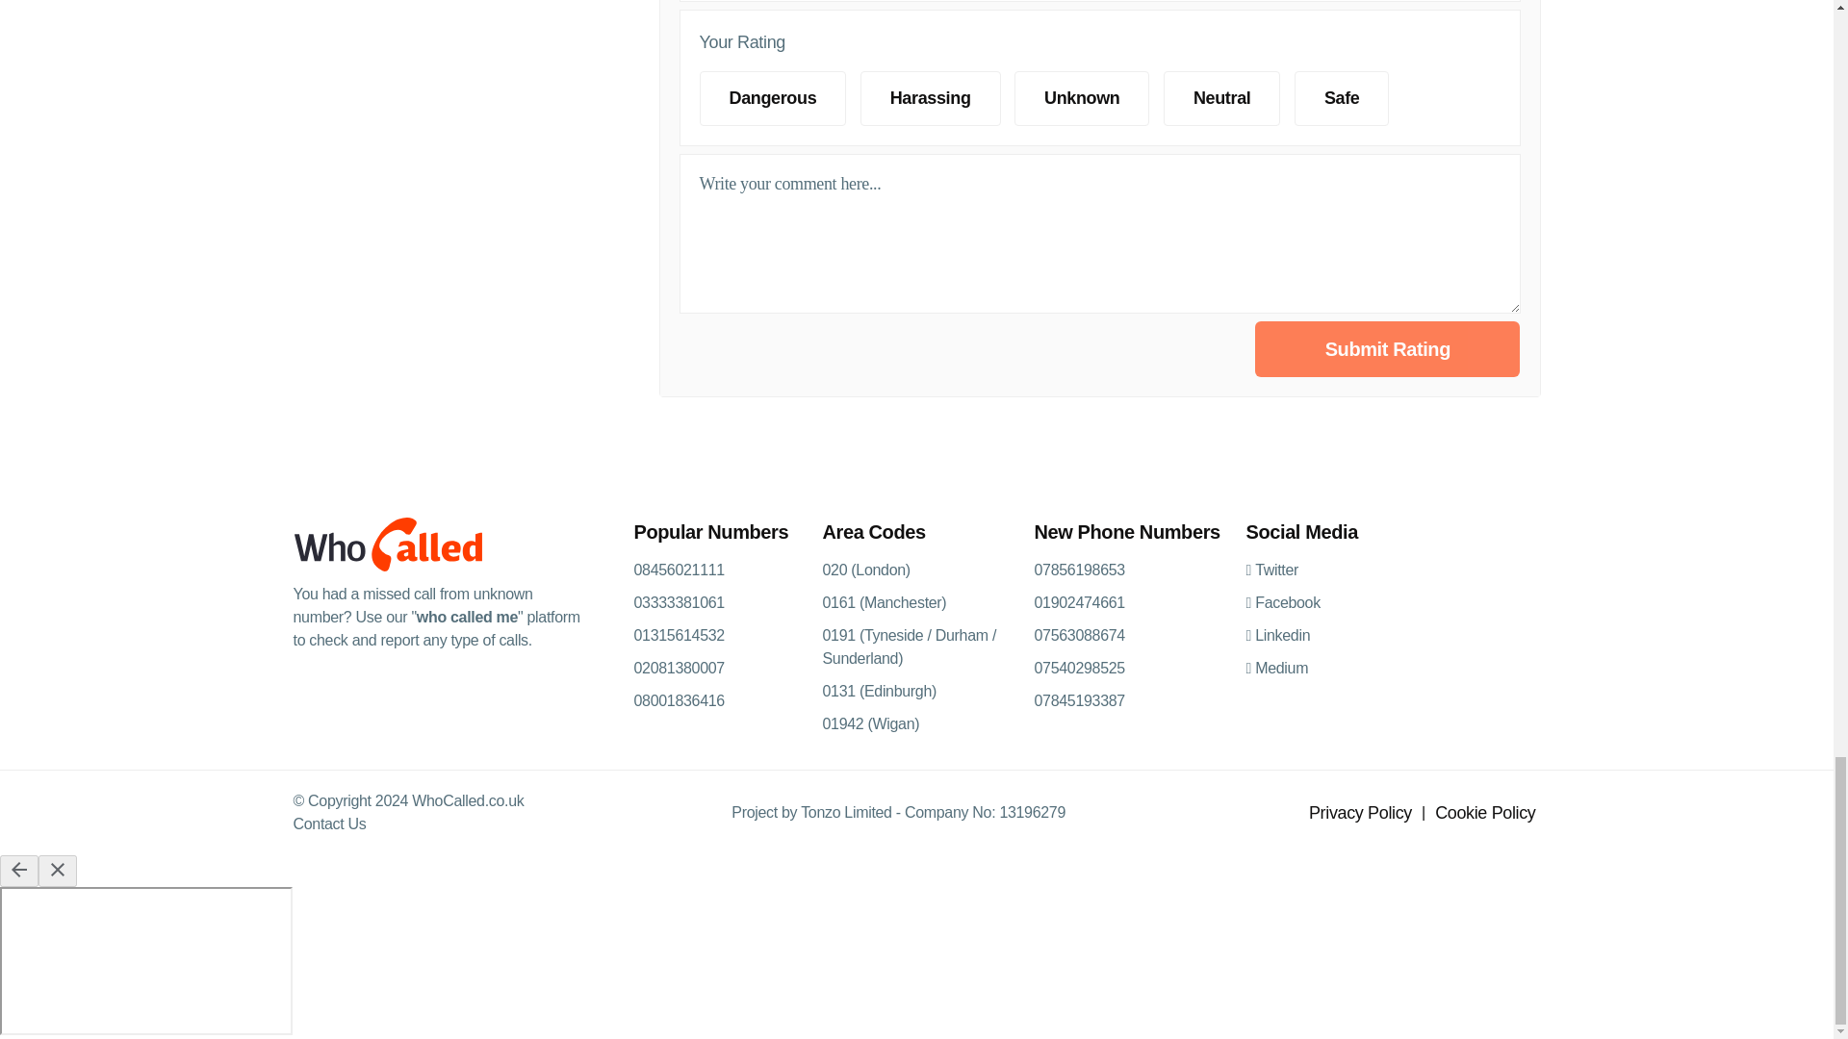 This screenshot has width=1848, height=1039. What do you see at coordinates (1138, 77) in the screenshot?
I see `1` at bounding box center [1138, 77].